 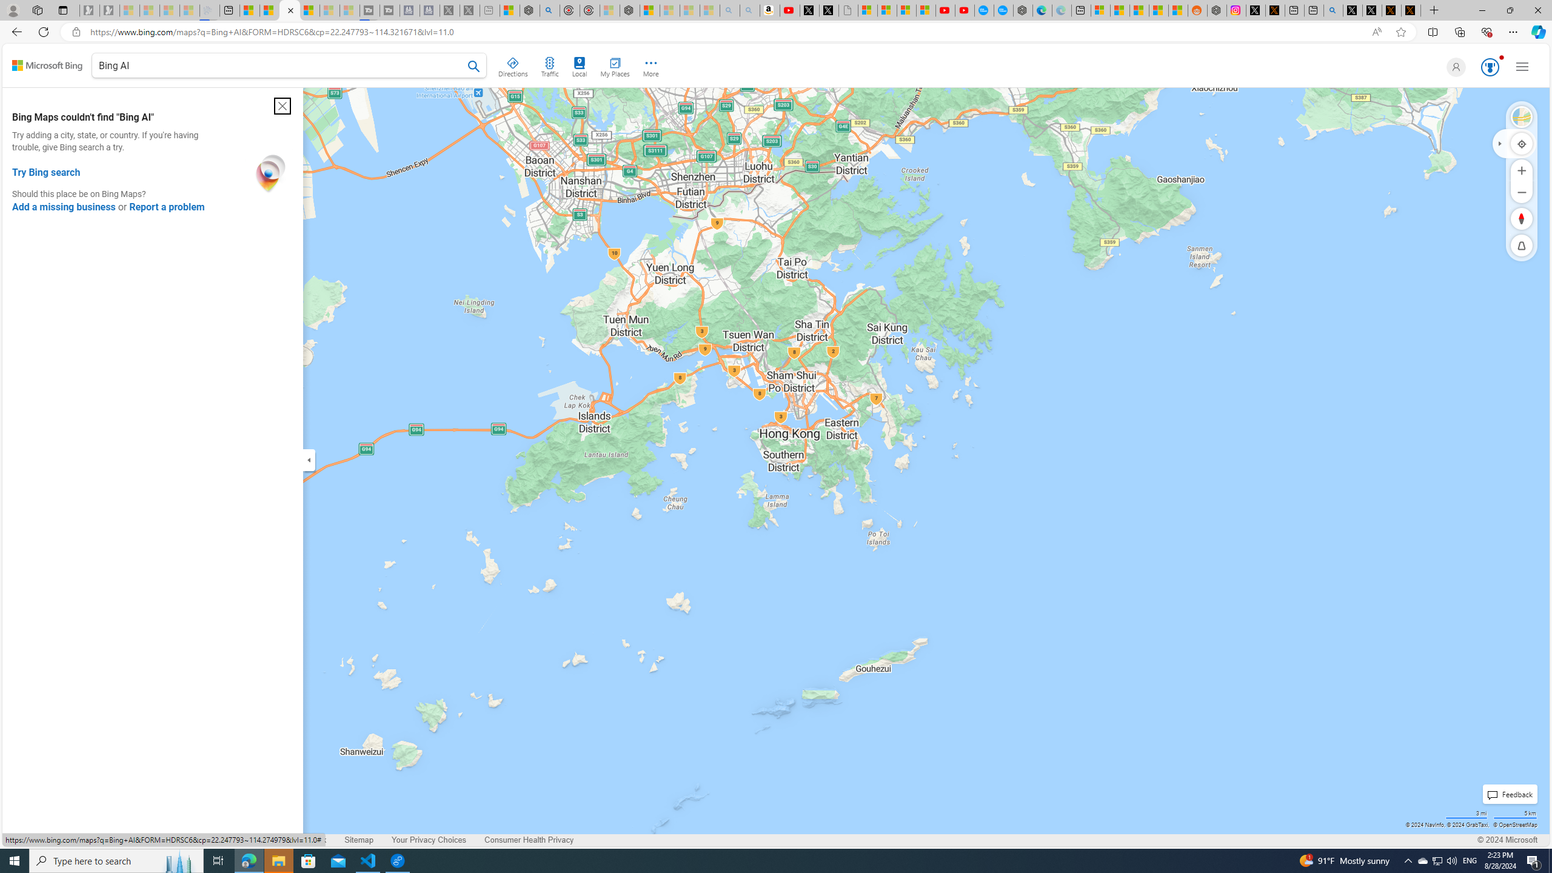 I want to click on Local, so click(x=580, y=65).